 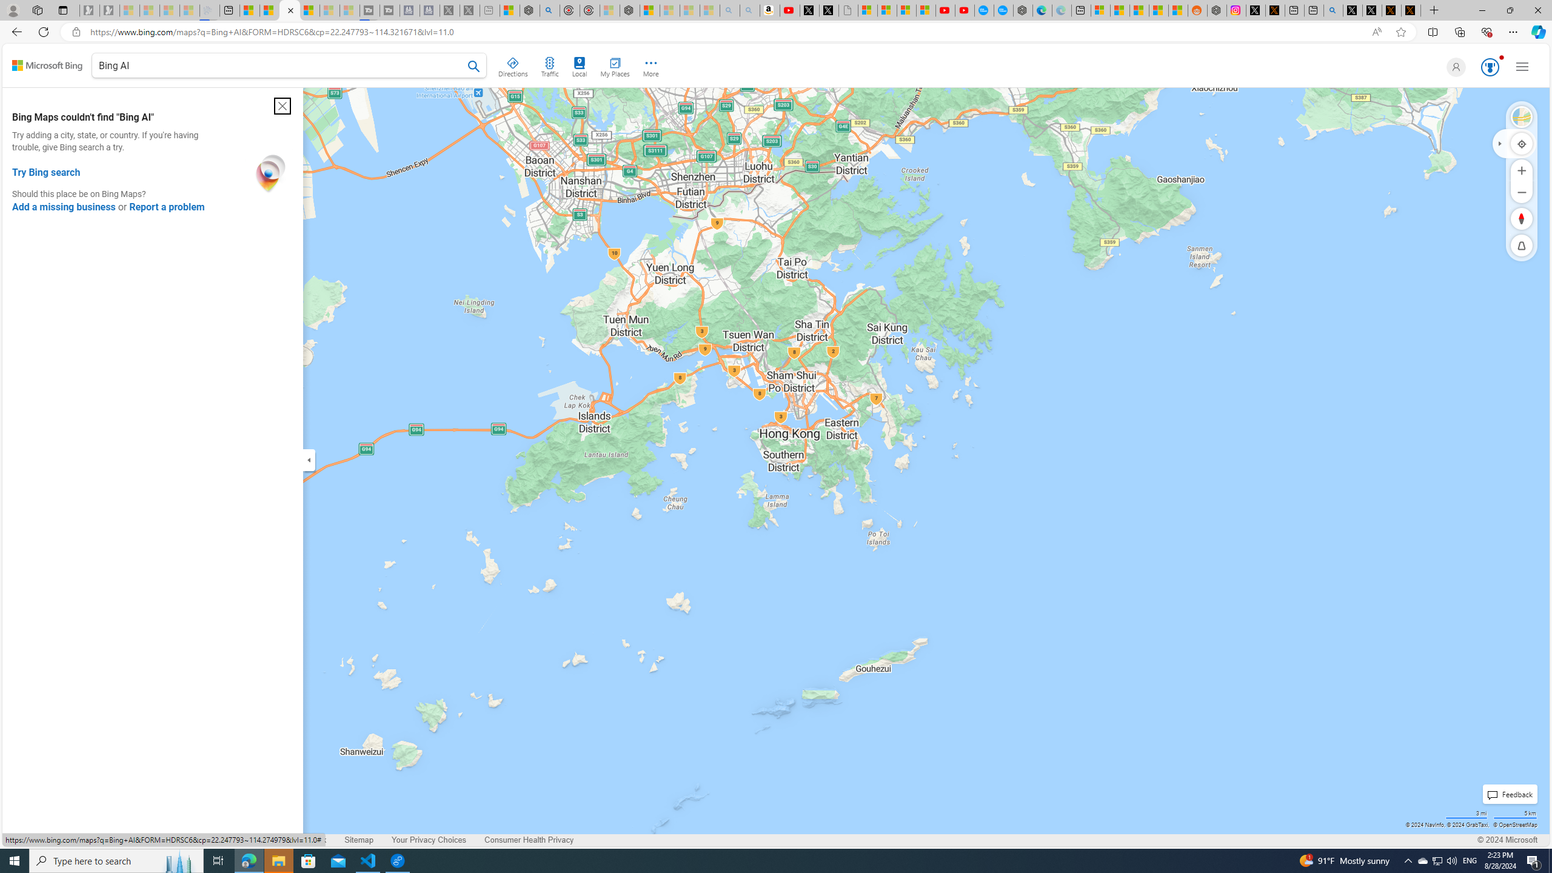 I want to click on Local, so click(x=580, y=65).